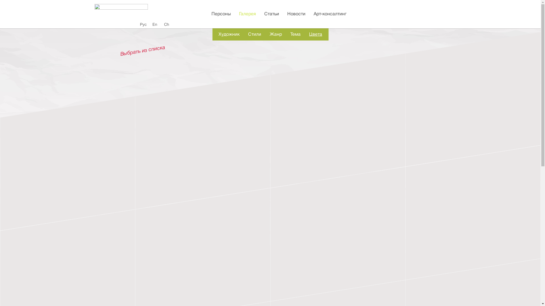 The image size is (545, 306). I want to click on Ch, so click(167, 25).